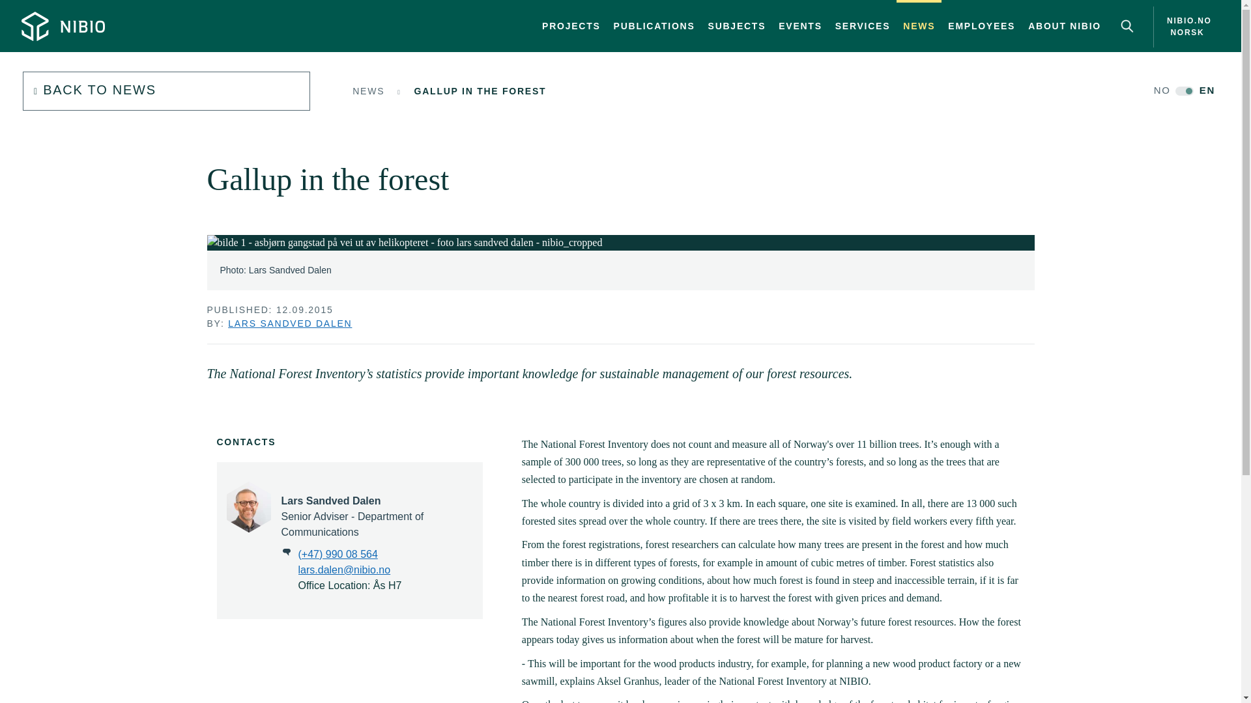  Describe the element at coordinates (981, 26) in the screenshot. I see `NIBIO.NO NORSK` at that location.